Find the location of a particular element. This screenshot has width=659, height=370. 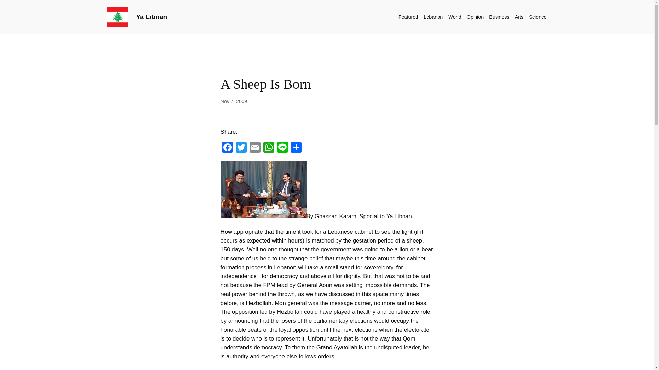

Lebanon is located at coordinates (433, 17).